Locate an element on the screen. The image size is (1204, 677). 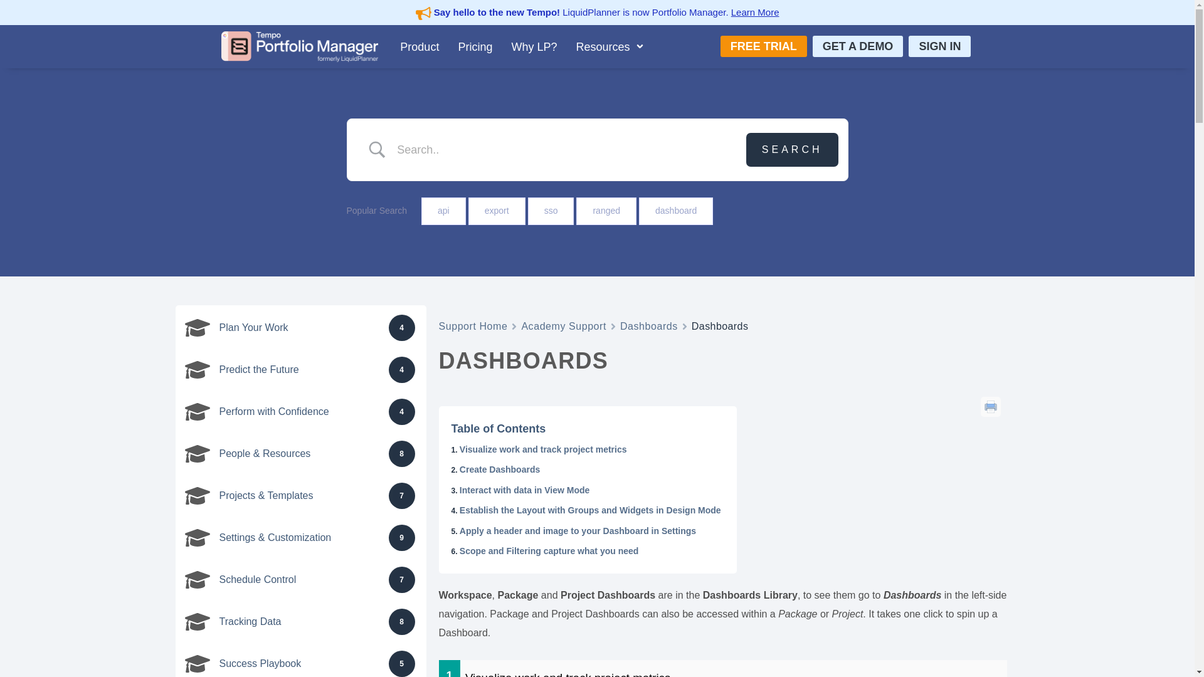
SIGN IN is located at coordinates (939, 46).